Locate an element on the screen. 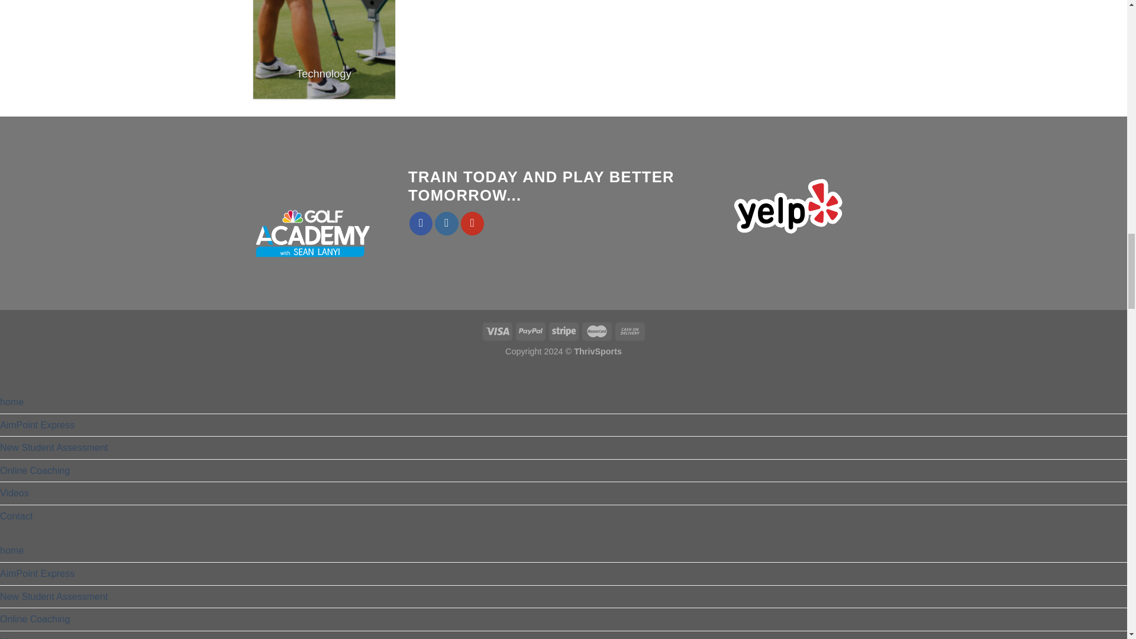 This screenshot has width=1136, height=639. Contact is located at coordinates (17, 517).